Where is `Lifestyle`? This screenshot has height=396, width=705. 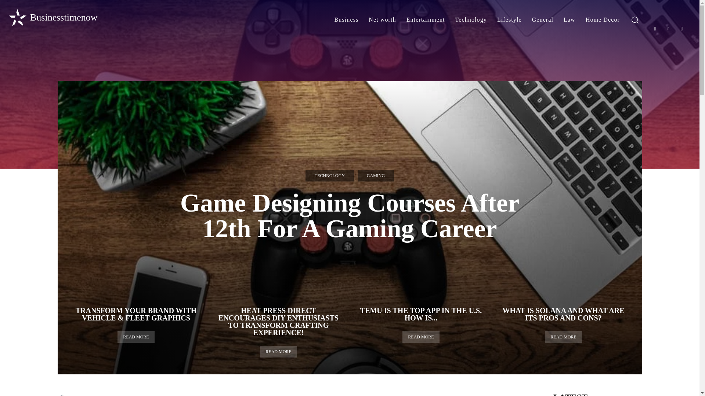
Lifestyle is located at coordinates (509, 20).